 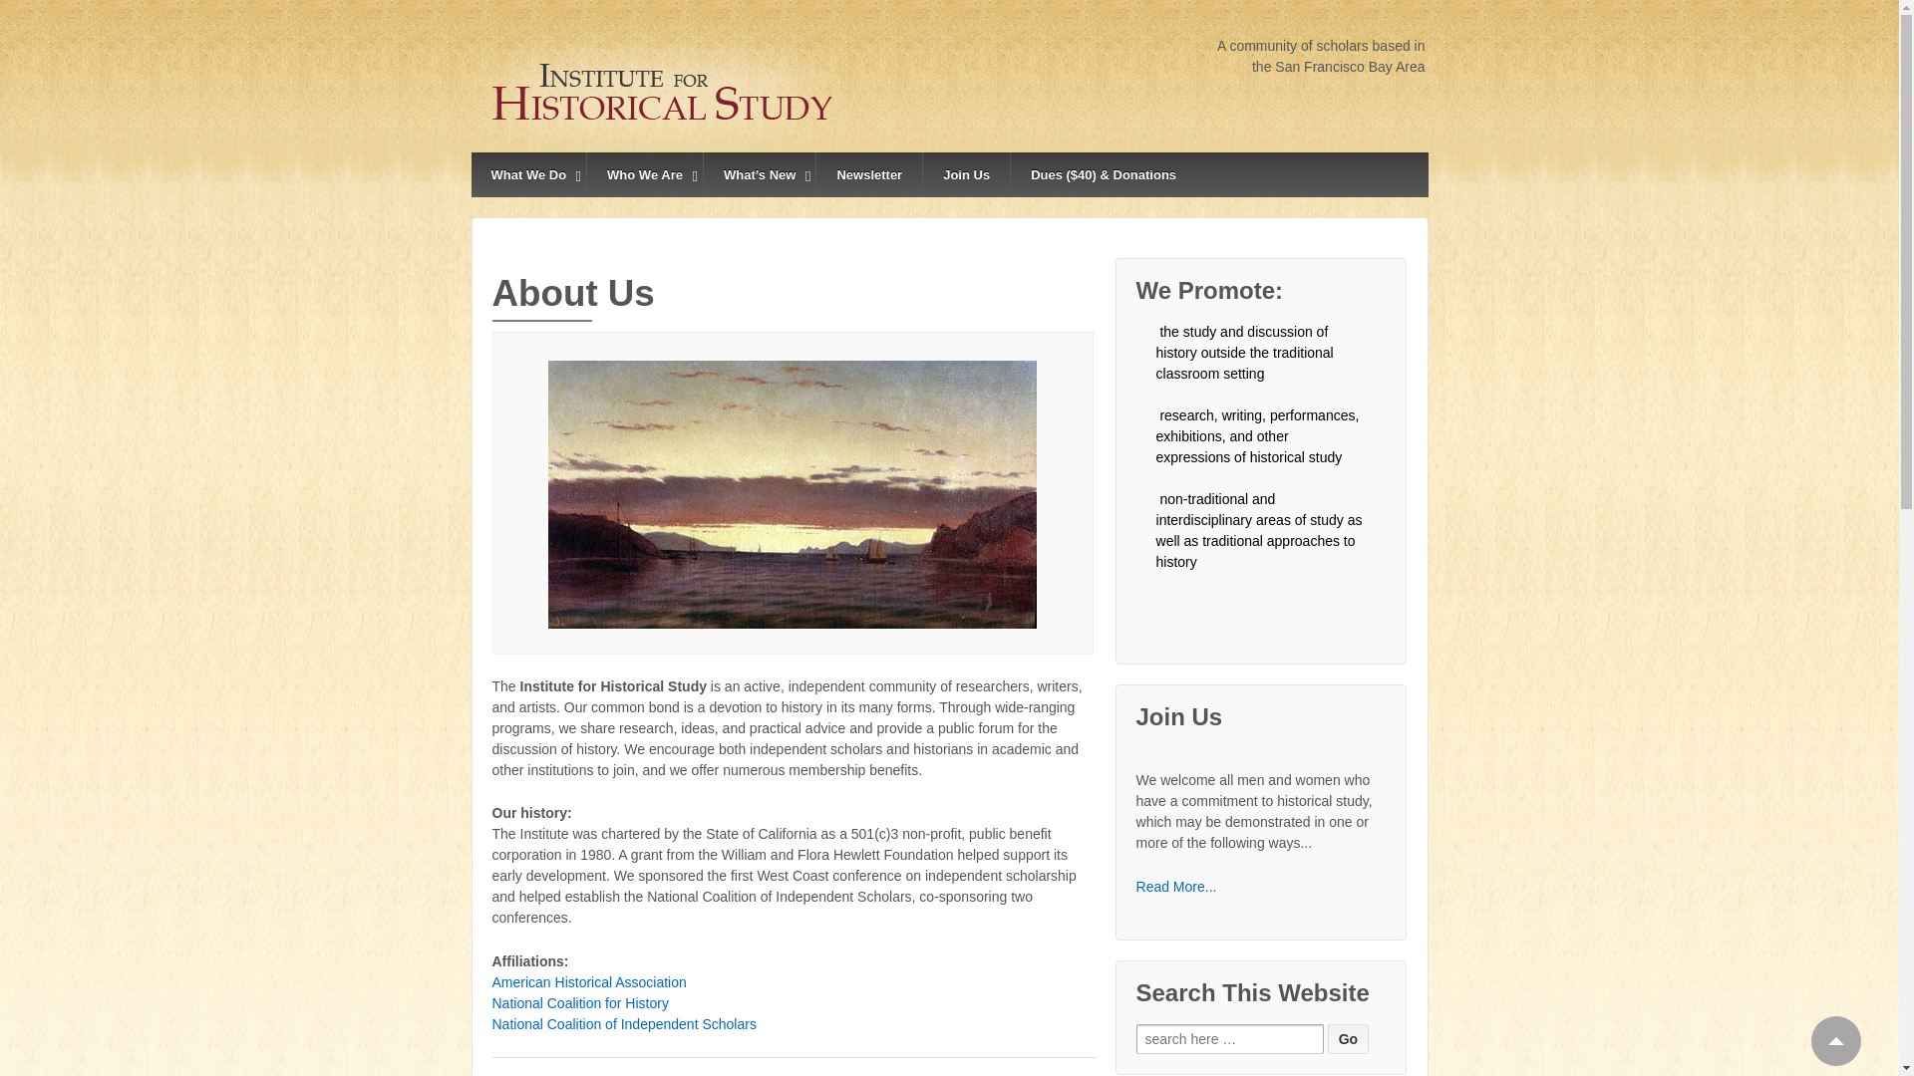 I want to click on Read More..., so click(x=1176, y=887).